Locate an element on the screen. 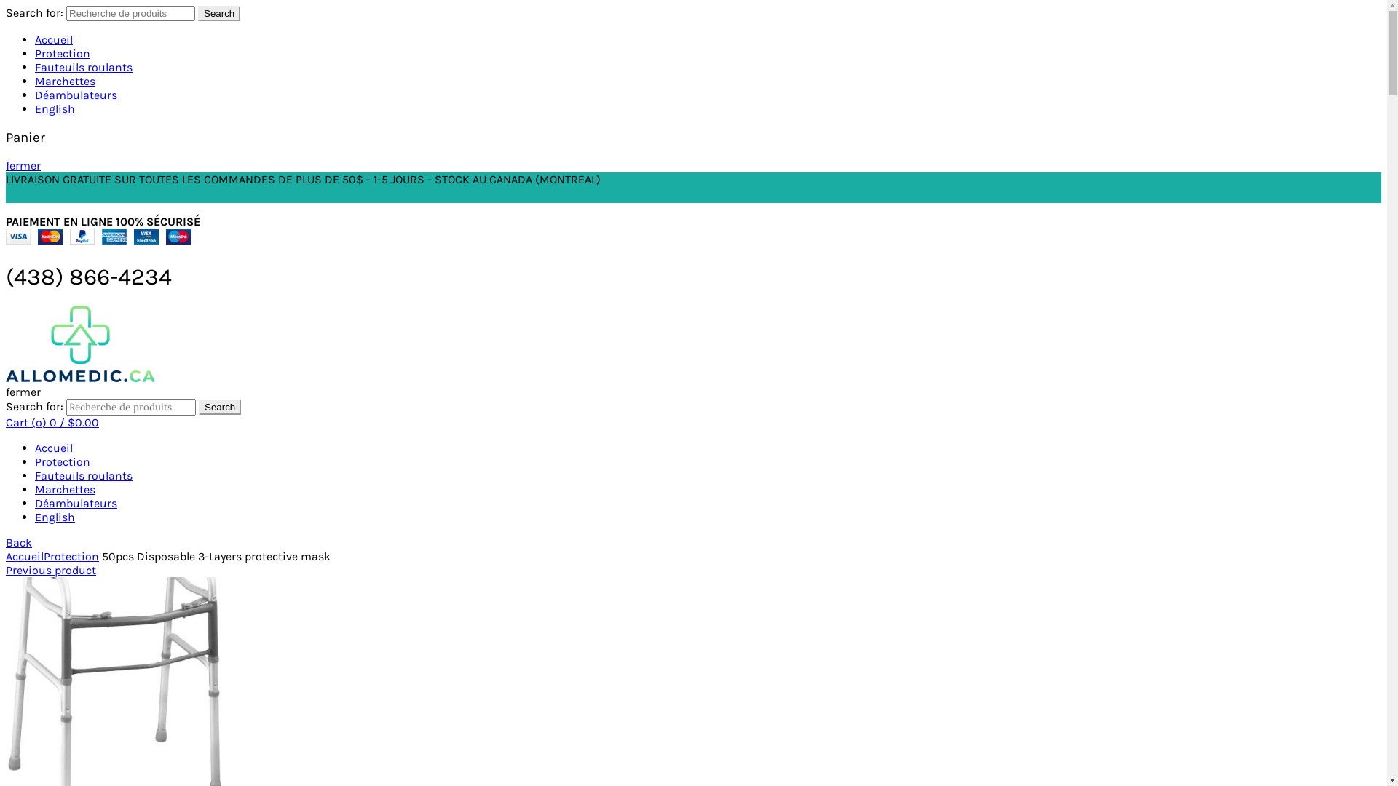  Protection is located at coordinates (63, 461).